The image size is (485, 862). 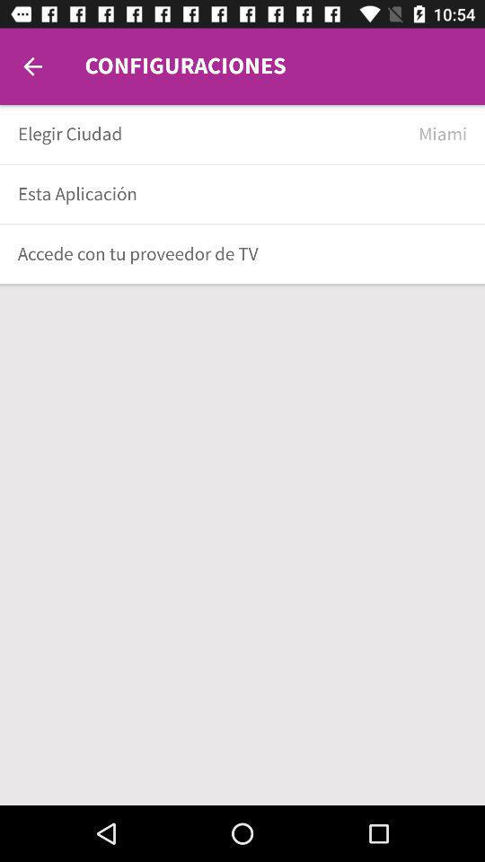 I want to click on turn off the miami item, so click(x=443, y=135).